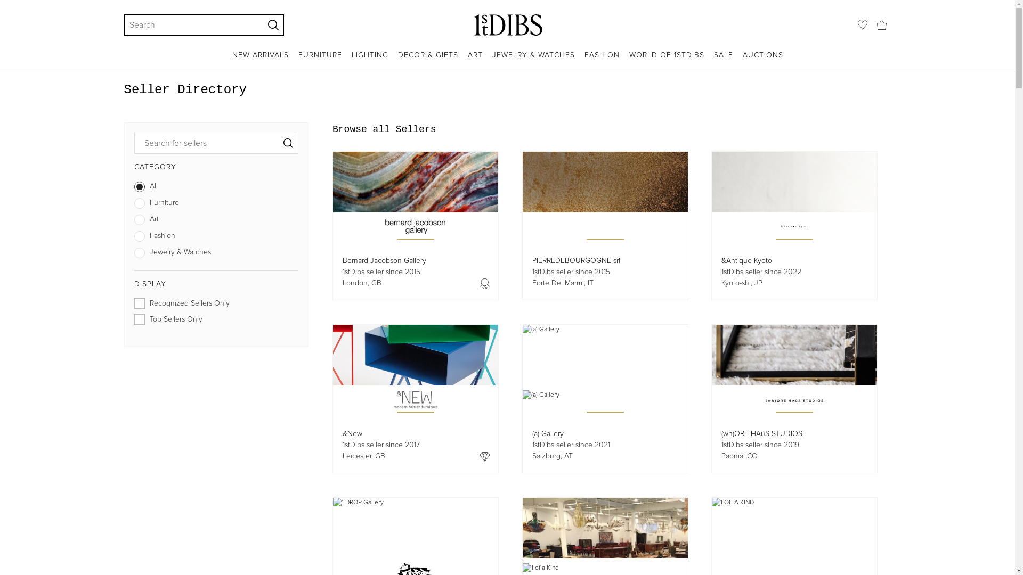 Image resolution: width=1023 pixels, height=575 pixels. What do you see at coordinates (370, 61) in the screenshot?
I see `LIGHTING` at bounding box center [370, 61].